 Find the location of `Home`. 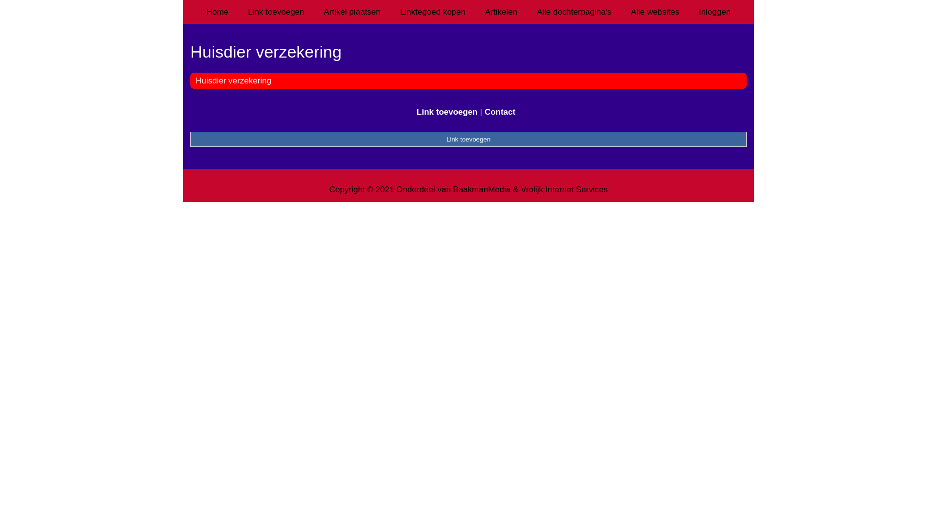

Home is located at coordinates (218, 12).